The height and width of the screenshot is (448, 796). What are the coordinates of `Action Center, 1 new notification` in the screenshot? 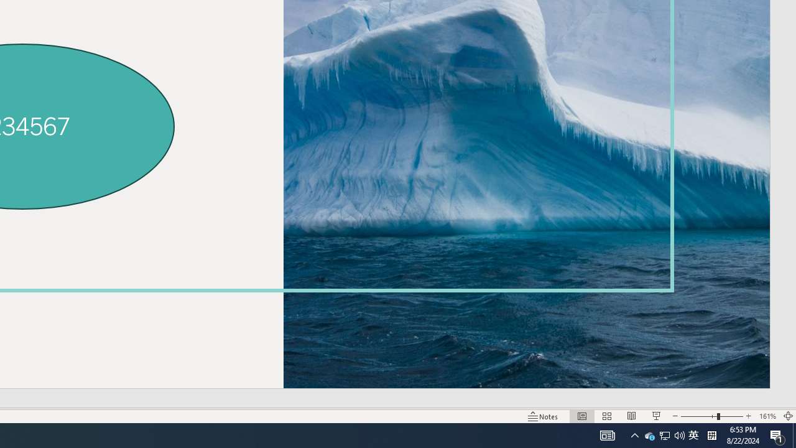 It's located at (649, 436).